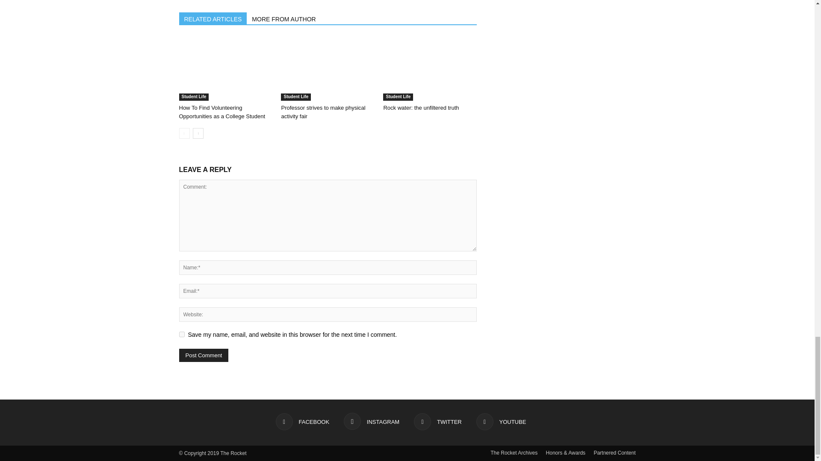 Image resolution: width=821 pixels, height=461 pixels. Describe the element at coordinates (204, 355) in the screenshot. I see `Post Comment` at that location.